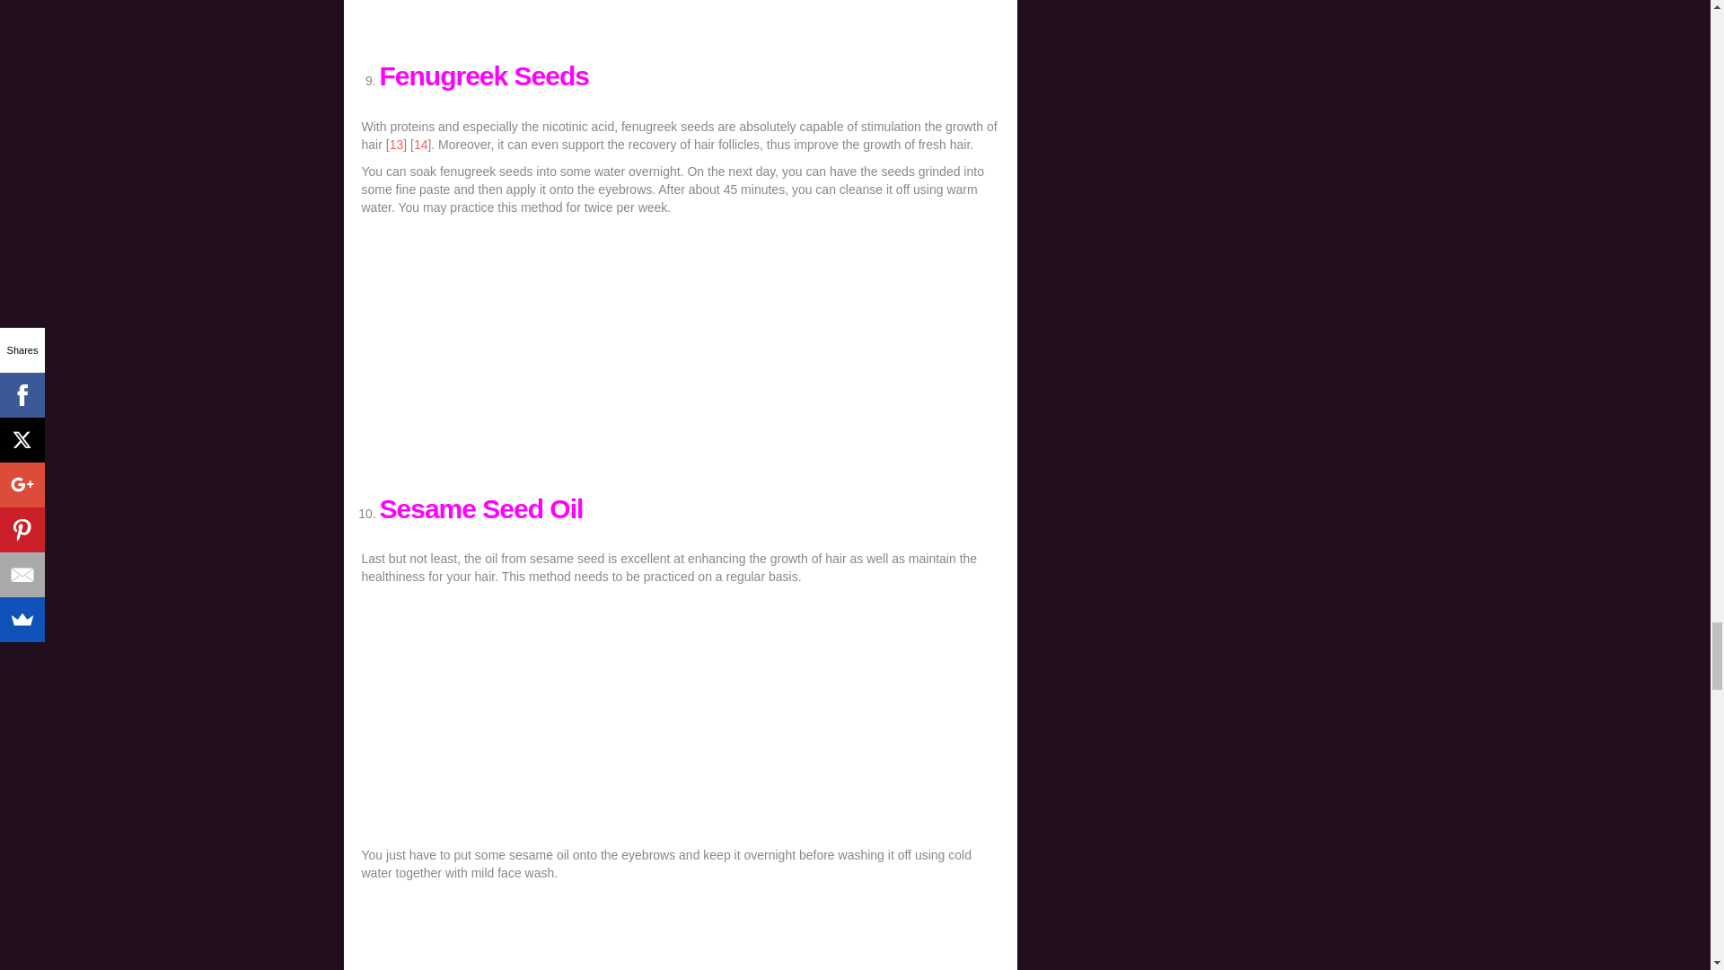  I want to click on 13, so click(396, 144).